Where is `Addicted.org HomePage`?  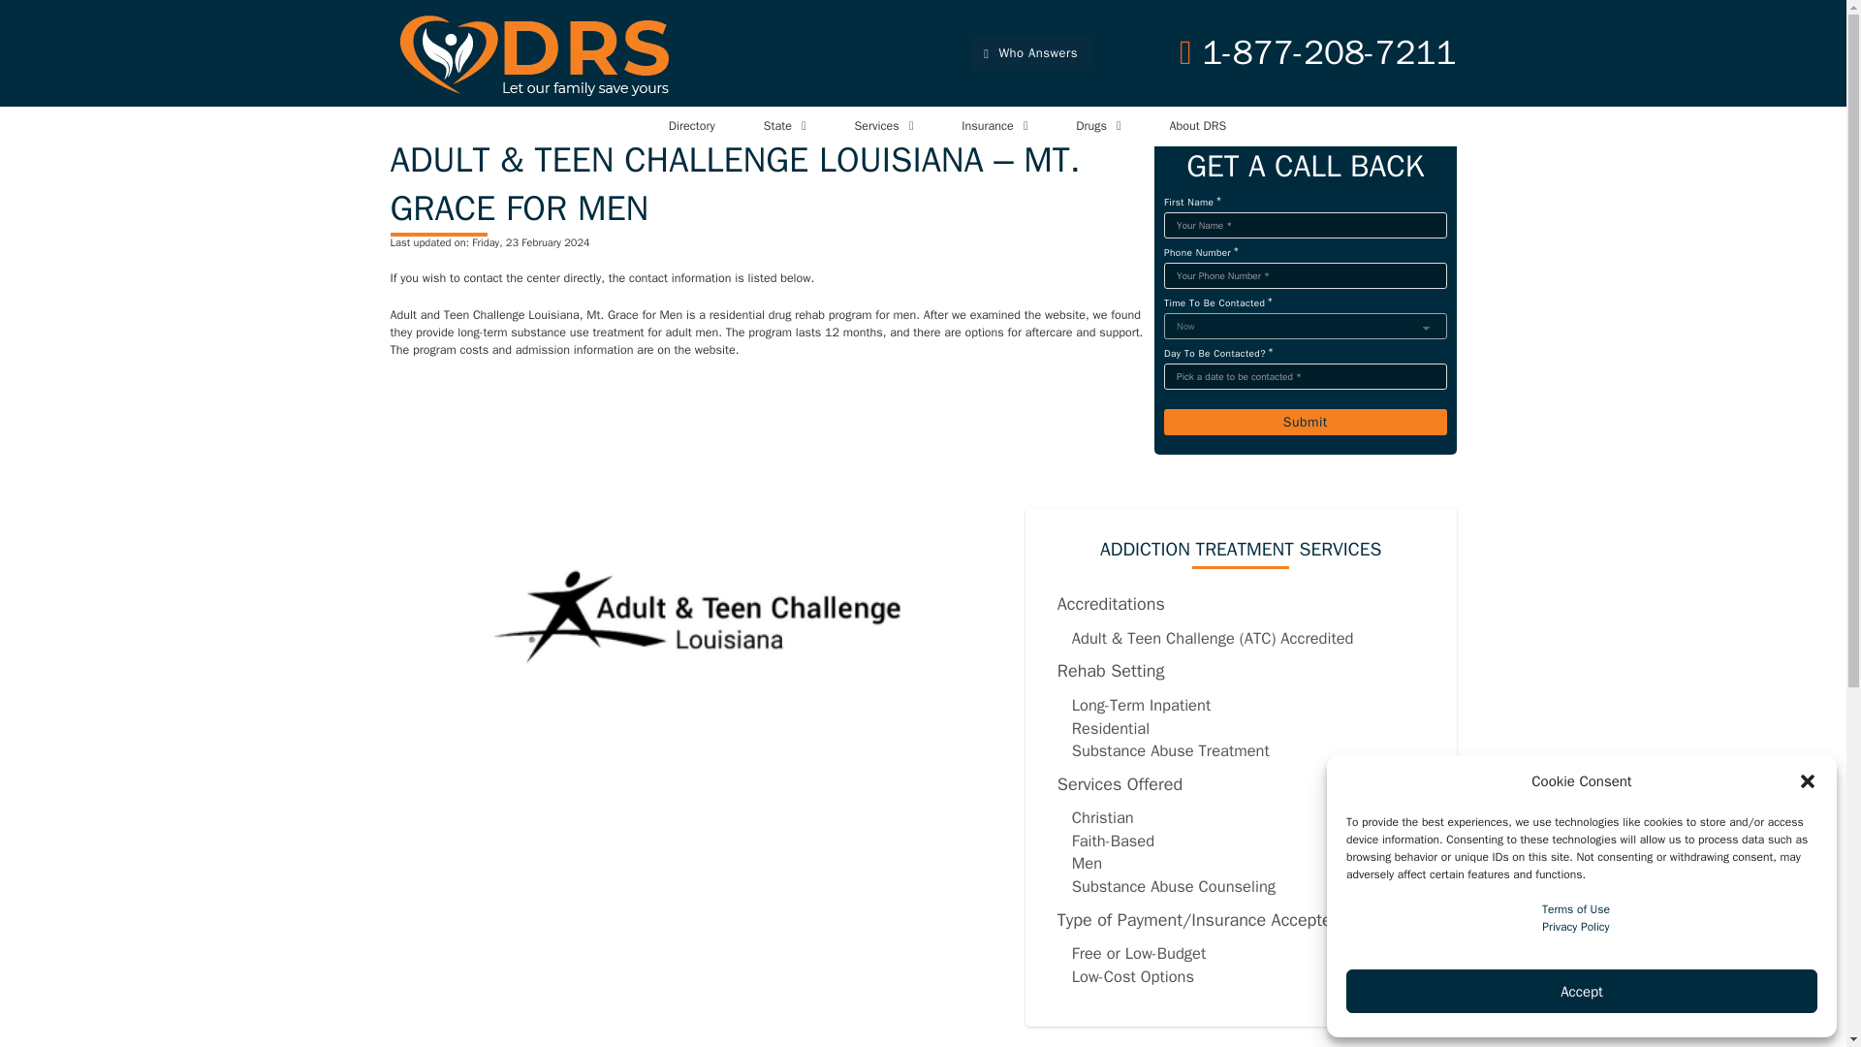 Addicted.org HomePage is located at coordinates (537, 52).